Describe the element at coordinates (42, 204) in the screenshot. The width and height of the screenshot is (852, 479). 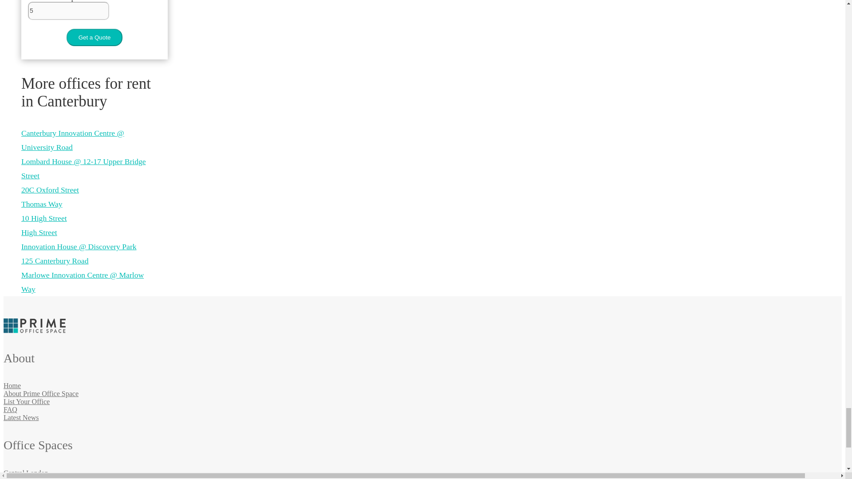
I see `Thomas Way` at that location.